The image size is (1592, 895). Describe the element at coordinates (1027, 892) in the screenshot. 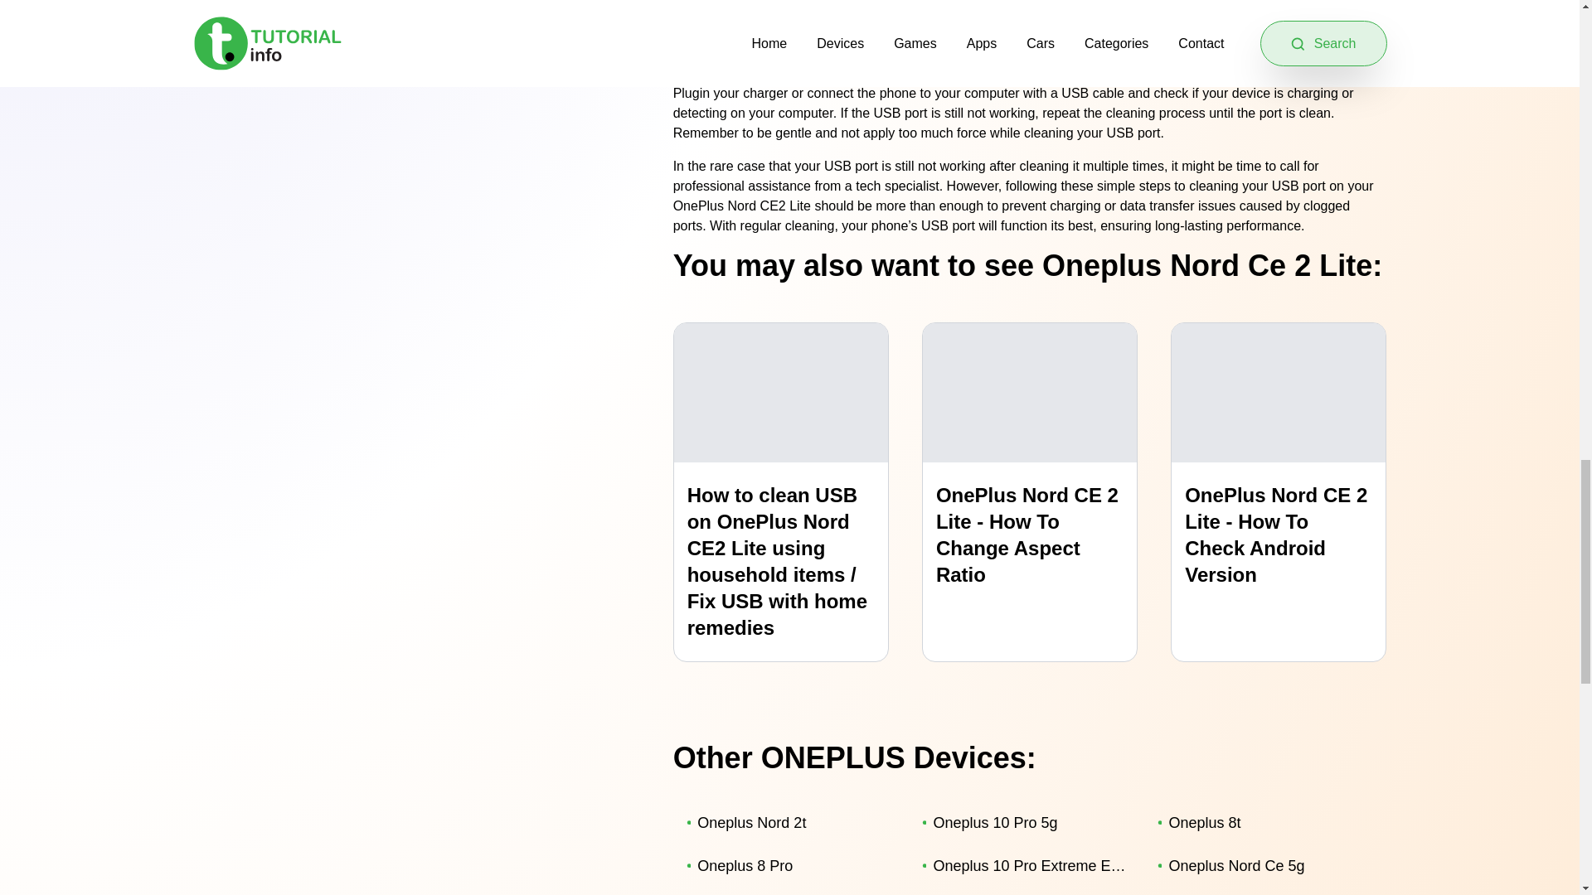

I see `Oneplus 9 Pro` at that location.